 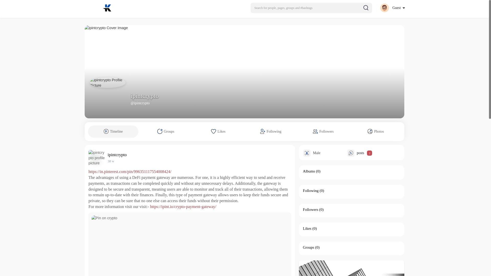 I want to click on Guest, so click(x=392, y=8).